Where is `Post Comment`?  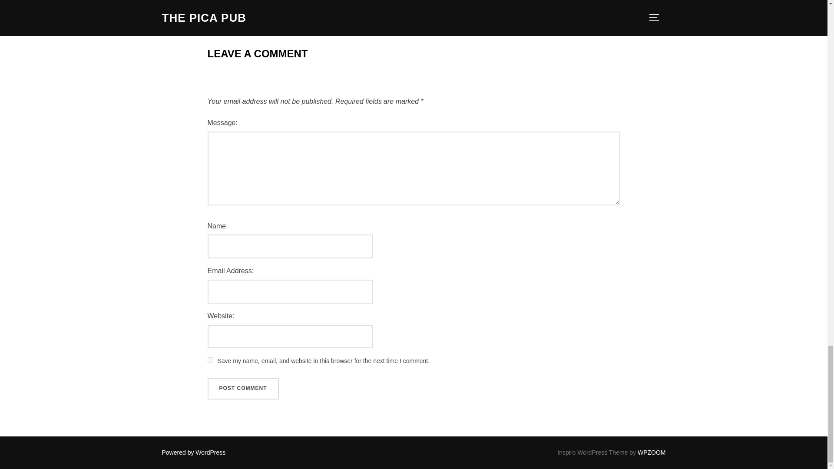
Post Comment is located at coordinates (243, 389).